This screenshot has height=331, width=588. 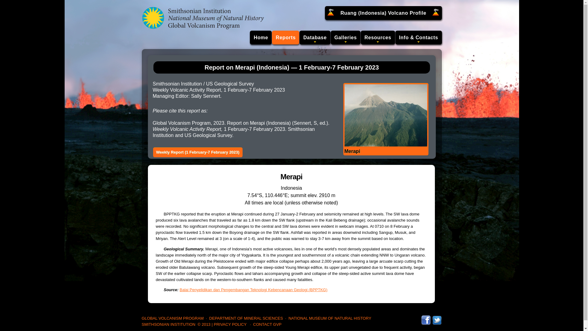 What do you see at coordinates (378, 37) in the screenshot?
I see `Resources` at bounding box center [378, 37].